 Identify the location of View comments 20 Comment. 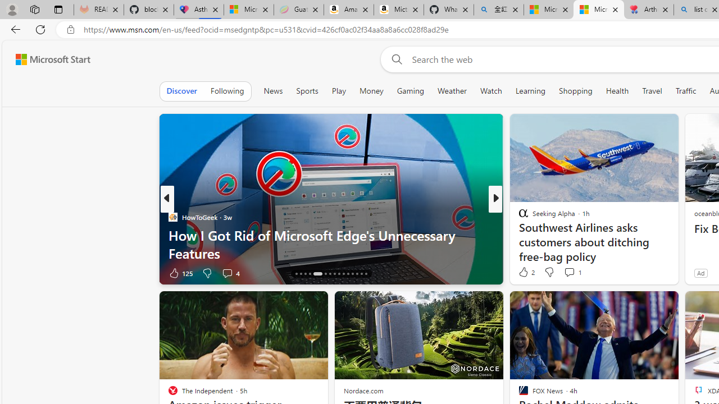
(579, 273).